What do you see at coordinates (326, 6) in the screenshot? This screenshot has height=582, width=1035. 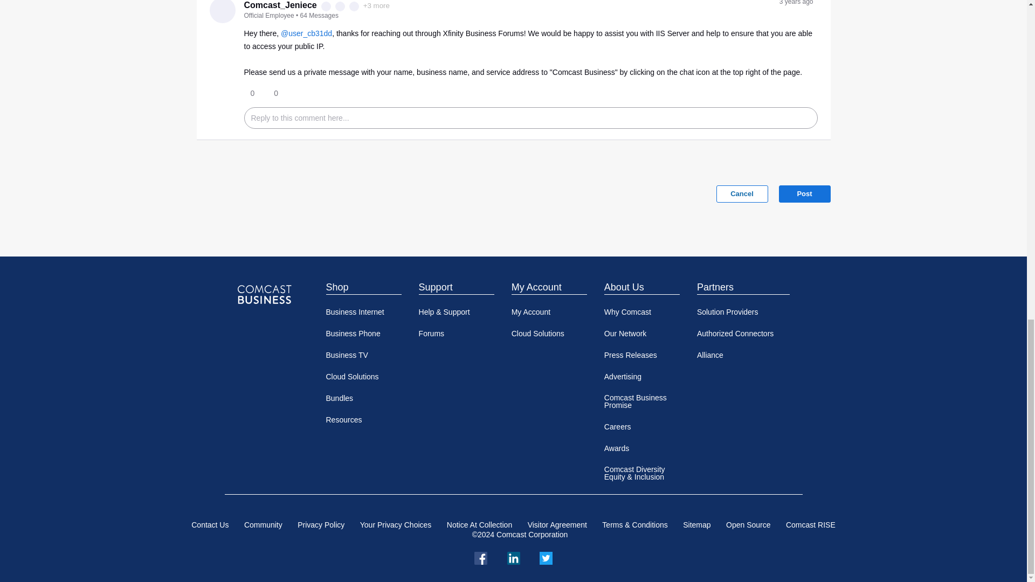 I see `1st Reply` at bounding box center [326, 6].